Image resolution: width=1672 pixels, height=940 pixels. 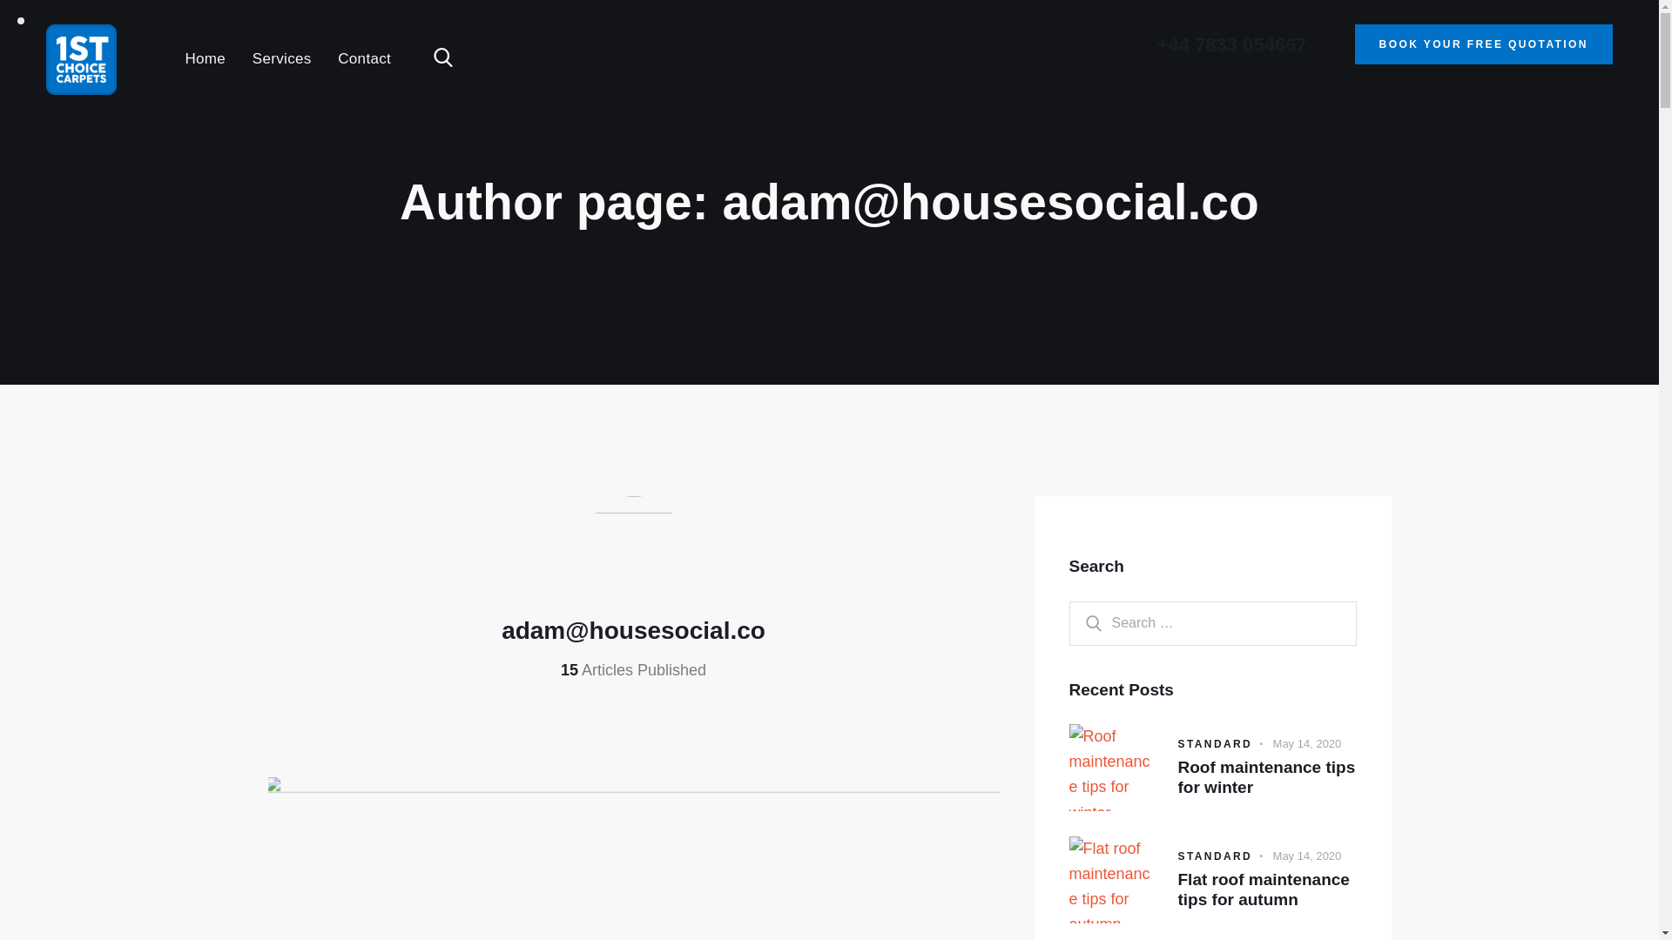 What do you see at coordinates (1215, 744) in the screenshot?
I see `STANDARD` at bounding box center [1215, 744].